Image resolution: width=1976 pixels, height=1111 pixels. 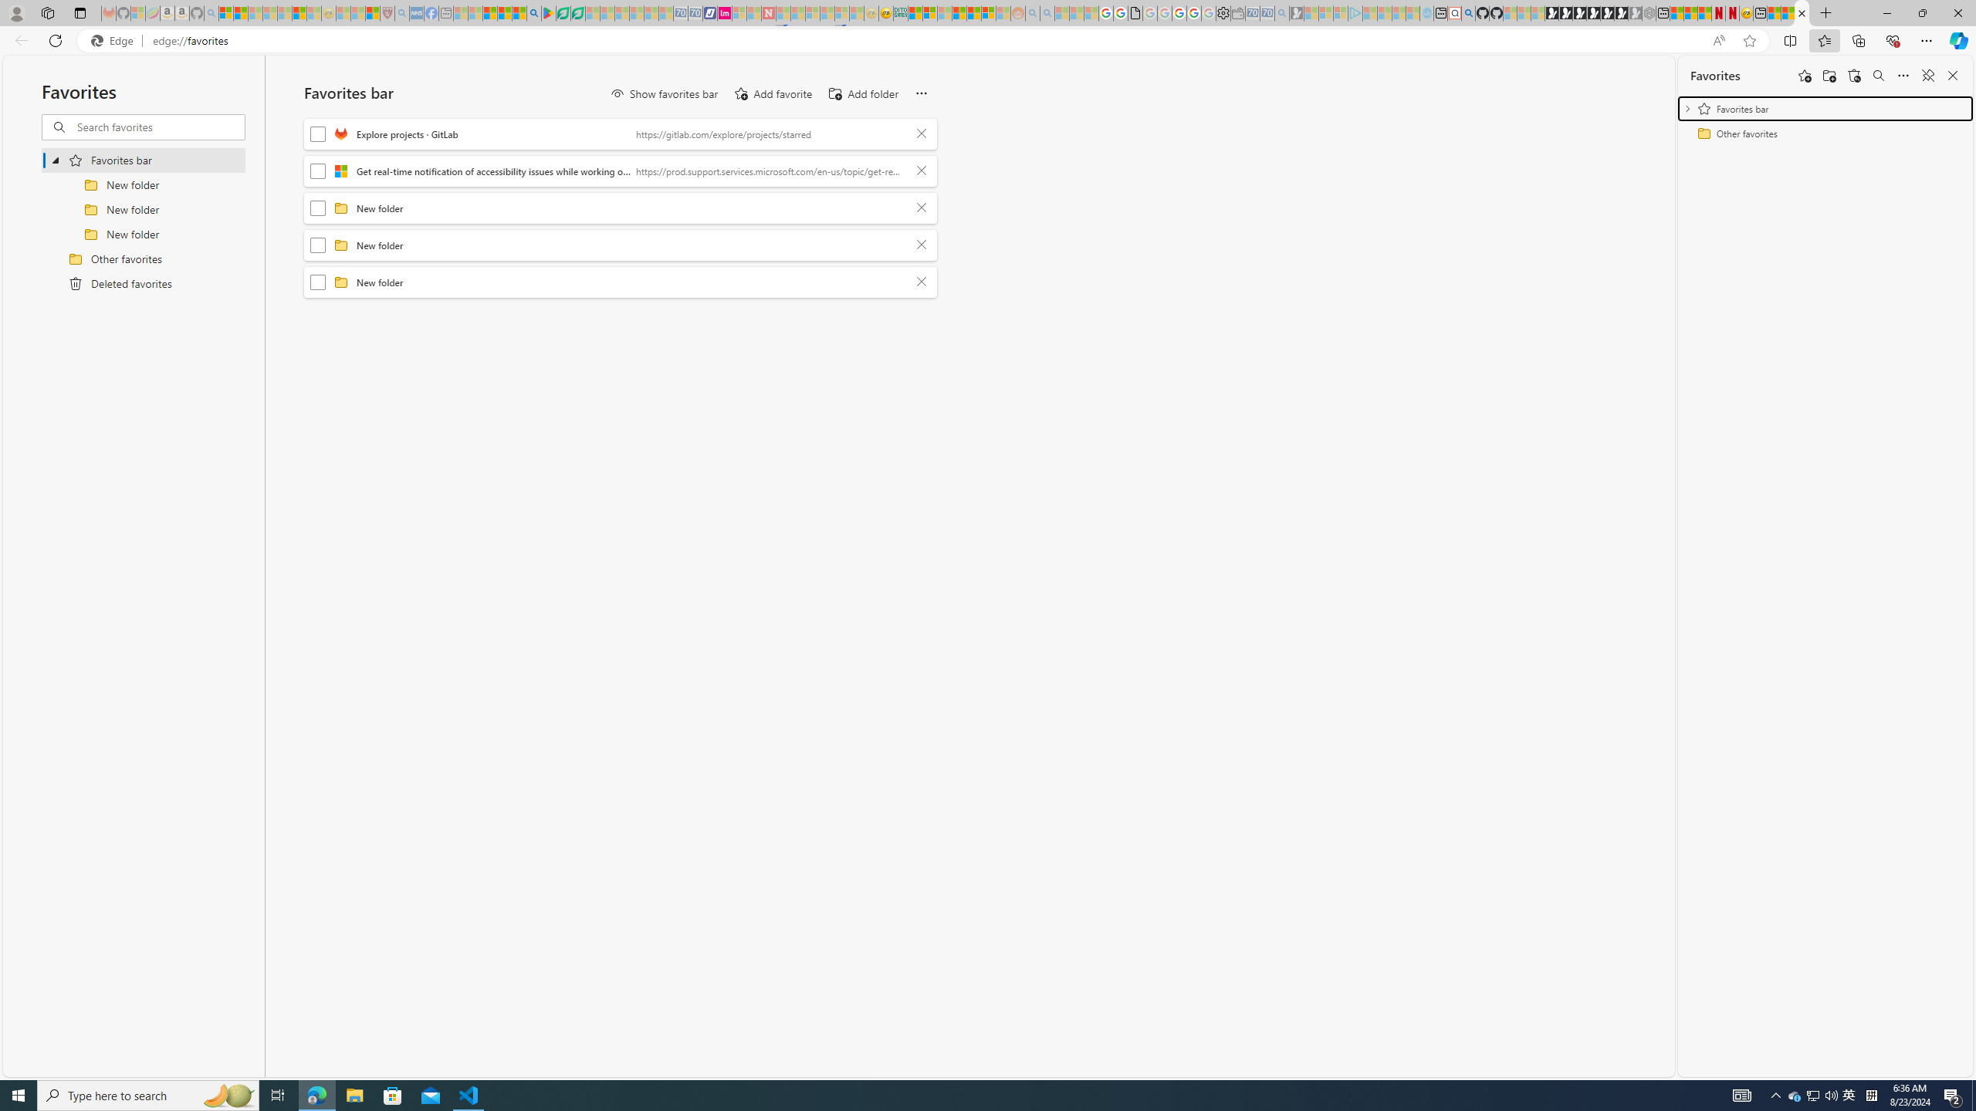 What do you see at coordinates (1774, 13) in the screenshot?
I see `Wildlife - MSN` at bounding box center [1774, 13].